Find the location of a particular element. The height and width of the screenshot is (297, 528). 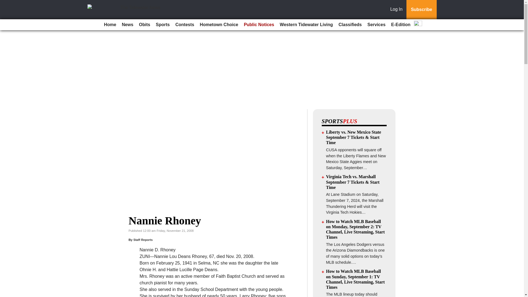

Hometown Choice is located at coordinates (219, 25).